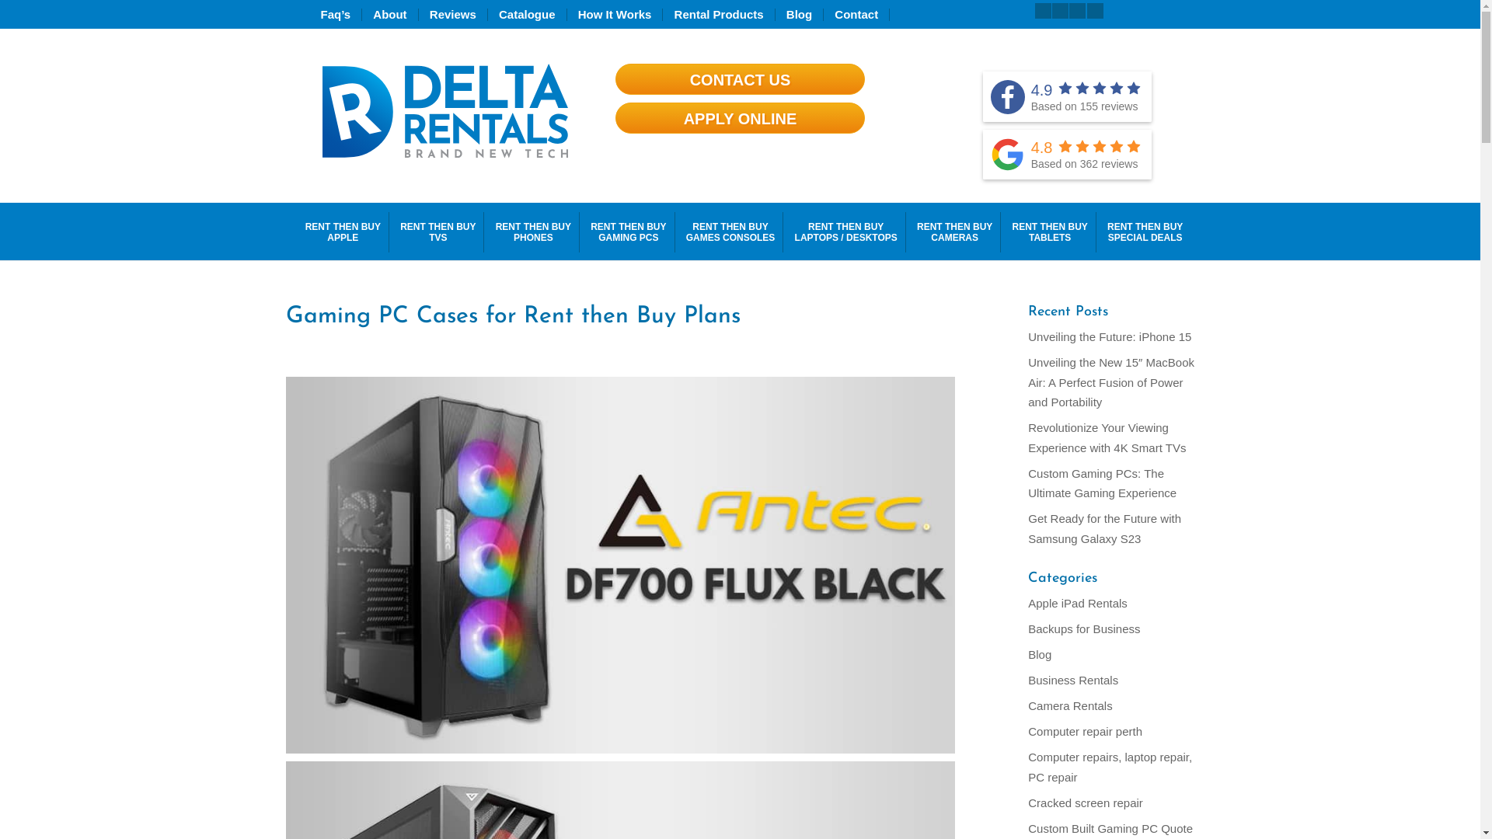  Describe the element at coordinates (1085, 732) in the screenshot. I see `Computer repair perth` at that location.